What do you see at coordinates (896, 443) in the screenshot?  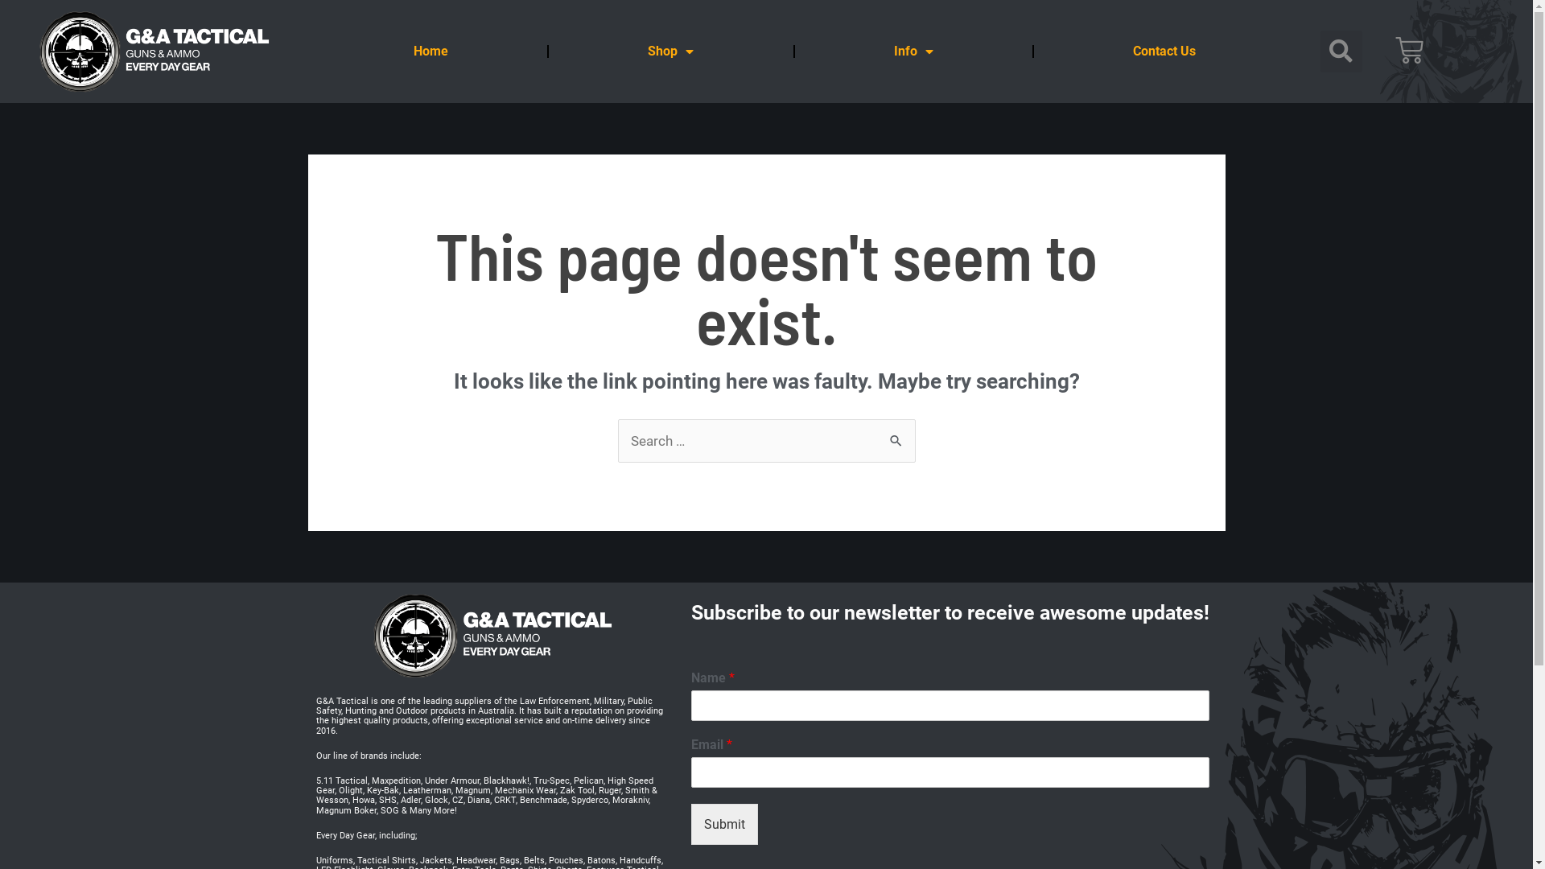 I see `Search` at bounding box center [896, 443].